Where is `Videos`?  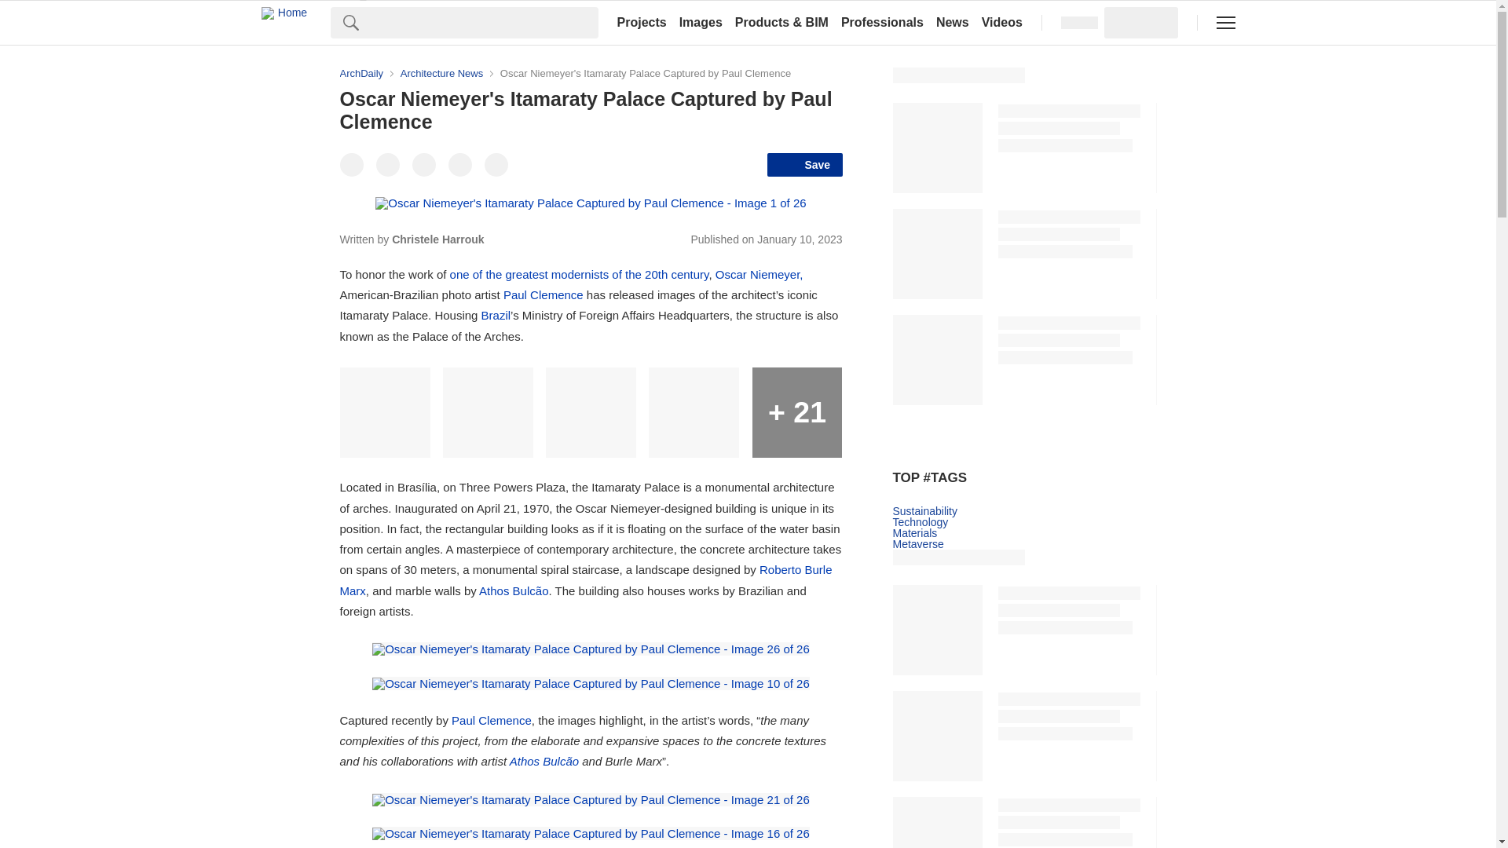 Videos is located at coordinates (1002, 22).